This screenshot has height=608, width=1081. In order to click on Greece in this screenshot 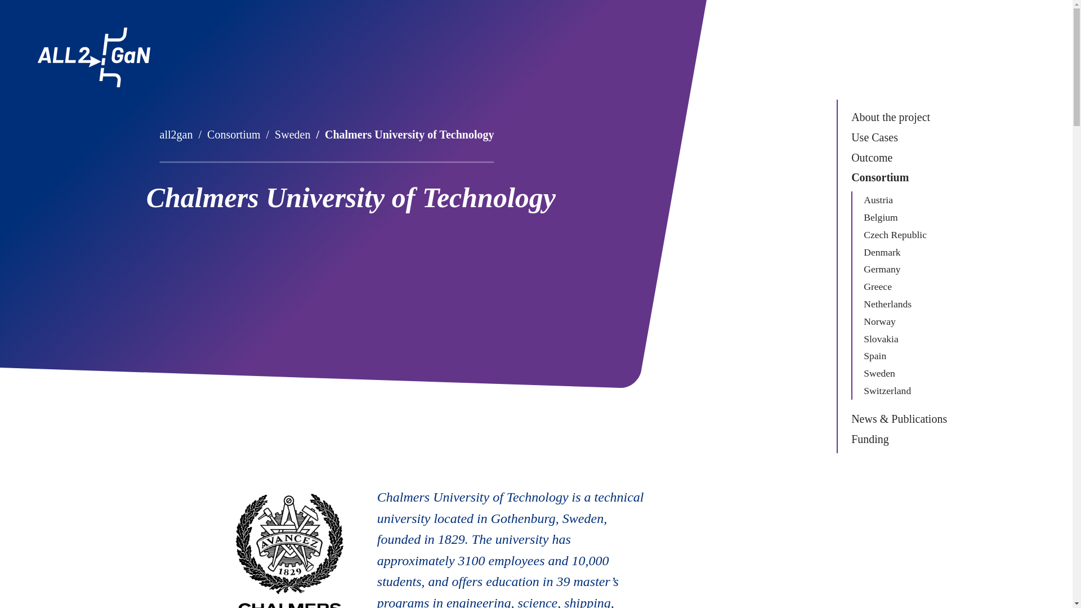, I will do `click(910, 286)`.